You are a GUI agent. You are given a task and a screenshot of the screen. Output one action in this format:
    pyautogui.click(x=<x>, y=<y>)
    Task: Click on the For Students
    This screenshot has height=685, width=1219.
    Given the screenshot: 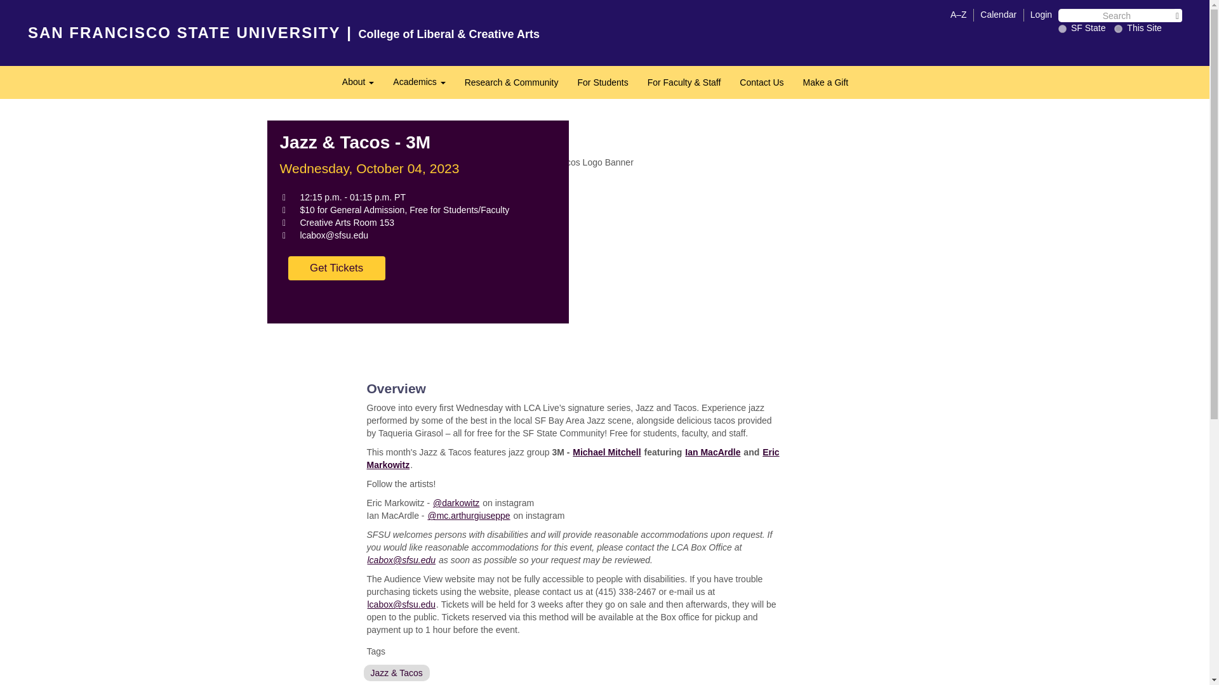 What is the action you would take?
    pyautogui.click(x=603, y=82)
    